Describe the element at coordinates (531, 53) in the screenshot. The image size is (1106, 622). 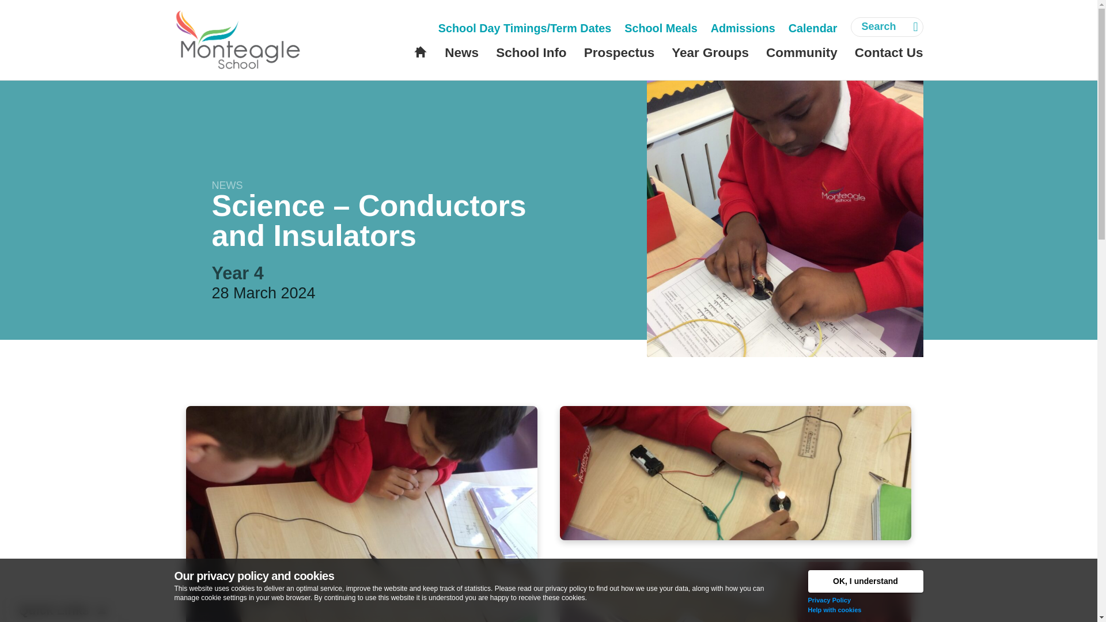
I see `School Info` at that location.